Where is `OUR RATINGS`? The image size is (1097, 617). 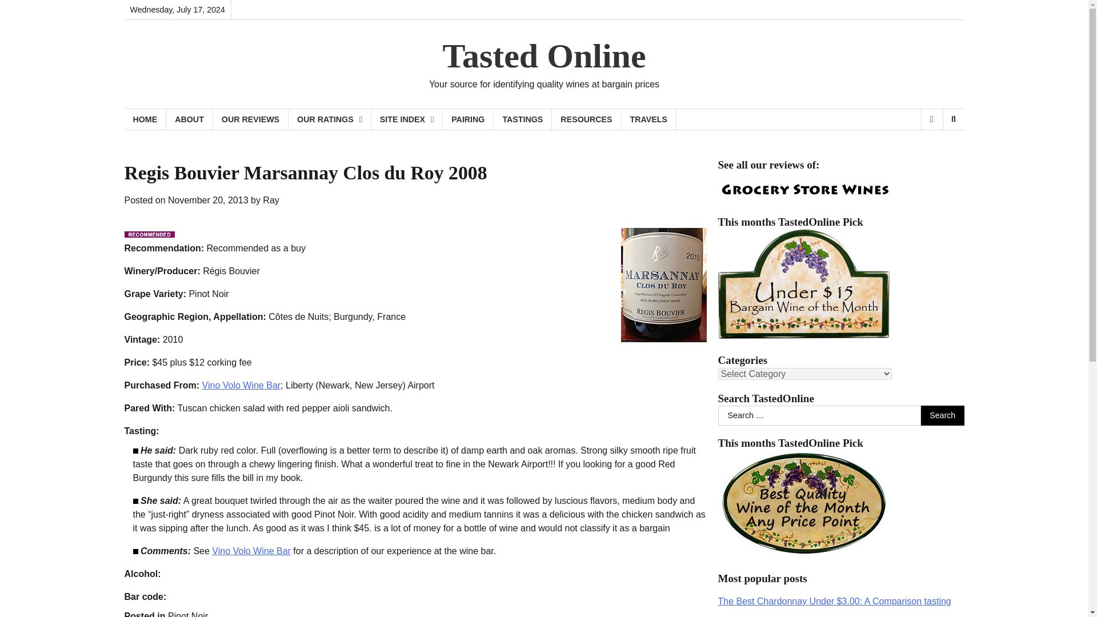 OUR RATINGS is located at coordinates (330, 119).